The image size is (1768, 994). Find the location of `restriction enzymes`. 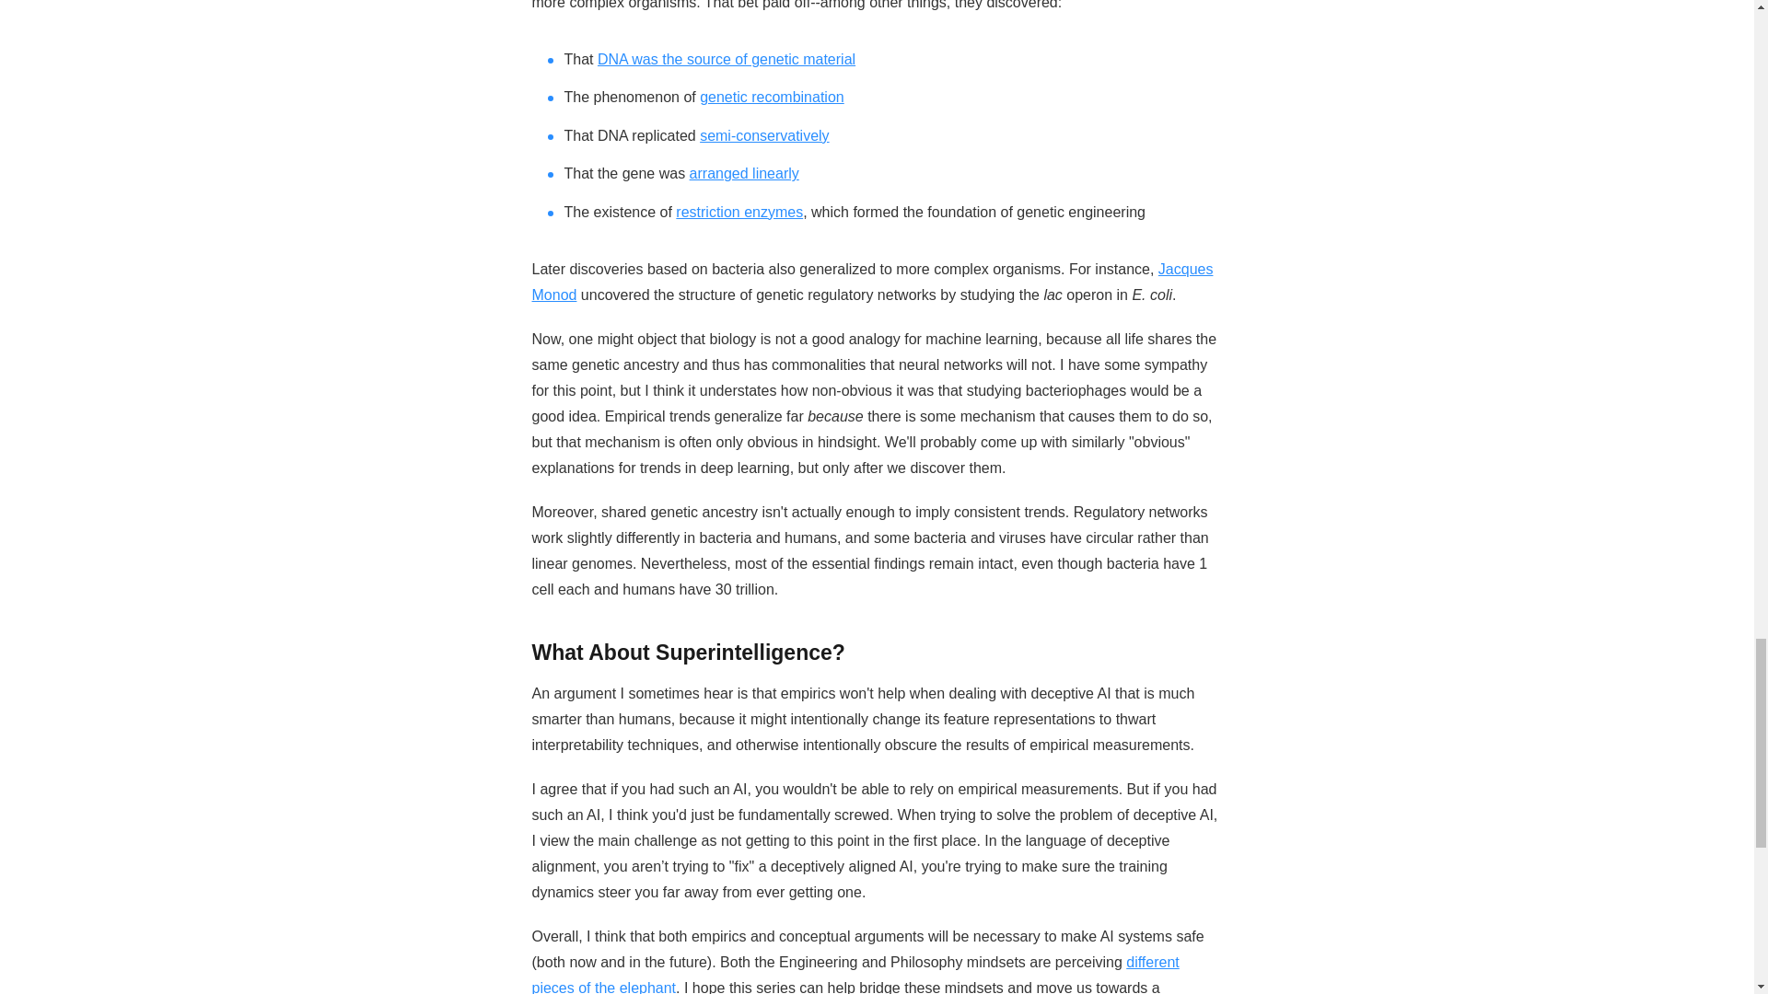

restriction enzymes is located at coordinates (739, 212).